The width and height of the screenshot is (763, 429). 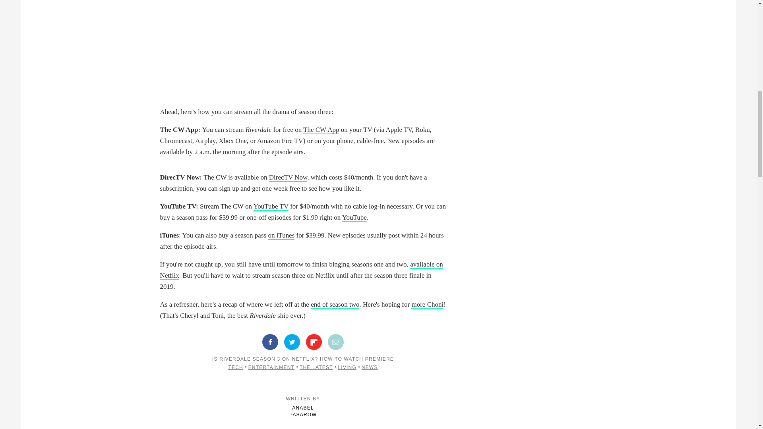 What do you see at coordinates (321, 130) in the screenshot?
I see `The CW App` at bounding box center [321, 130].